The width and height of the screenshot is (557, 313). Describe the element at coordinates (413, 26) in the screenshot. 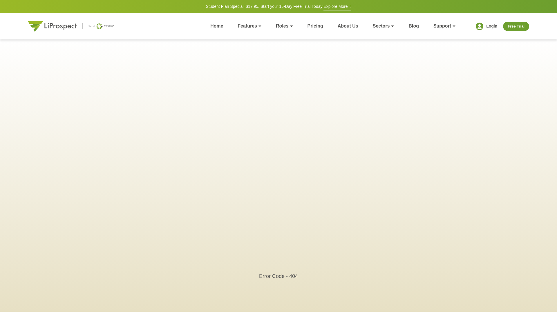

I see `Blog` at that location.